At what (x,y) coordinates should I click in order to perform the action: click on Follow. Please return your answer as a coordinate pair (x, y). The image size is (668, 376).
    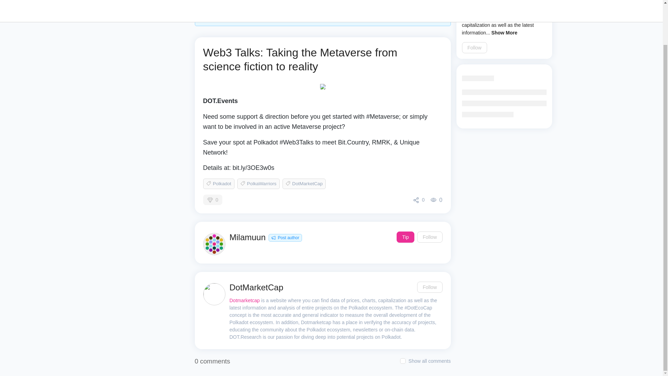
    Looking at the image, I should click on (429, 287).